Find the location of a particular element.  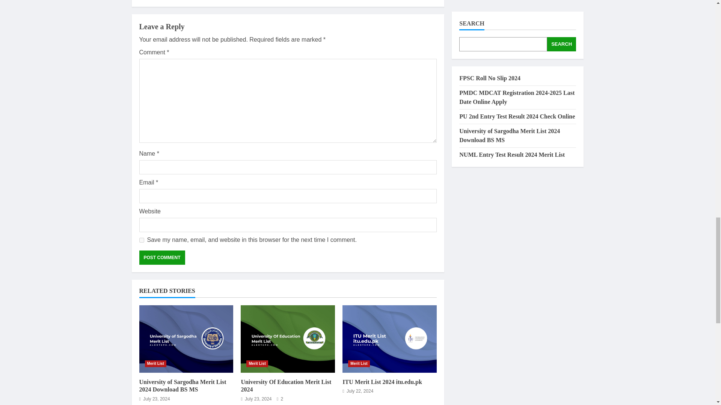

2 is located at coordinates (280, 399).